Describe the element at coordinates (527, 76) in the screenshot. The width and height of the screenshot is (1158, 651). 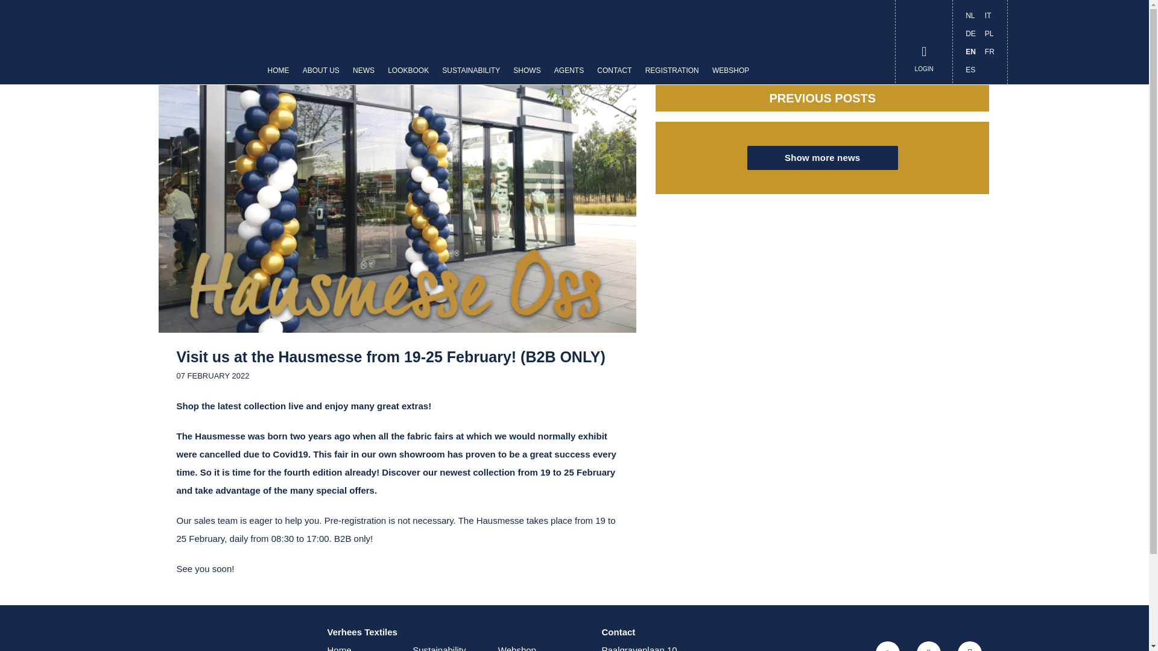
I see `SHOWS` at that location.